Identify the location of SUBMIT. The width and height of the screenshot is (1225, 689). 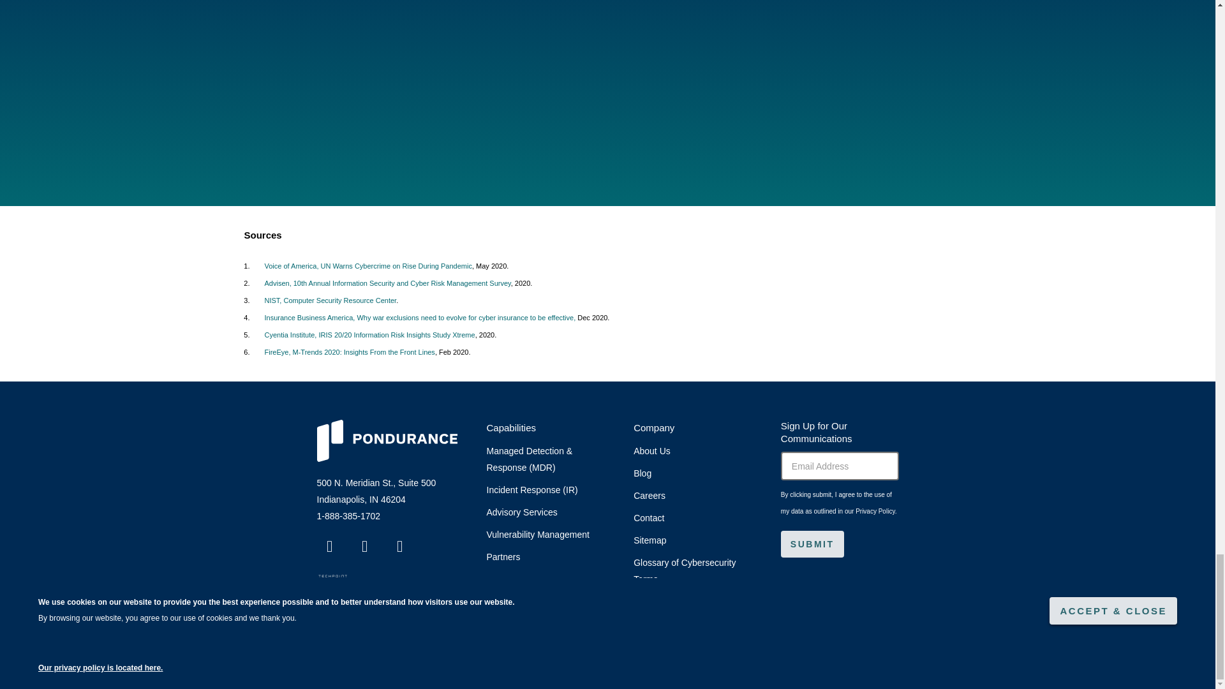
(812, 544).